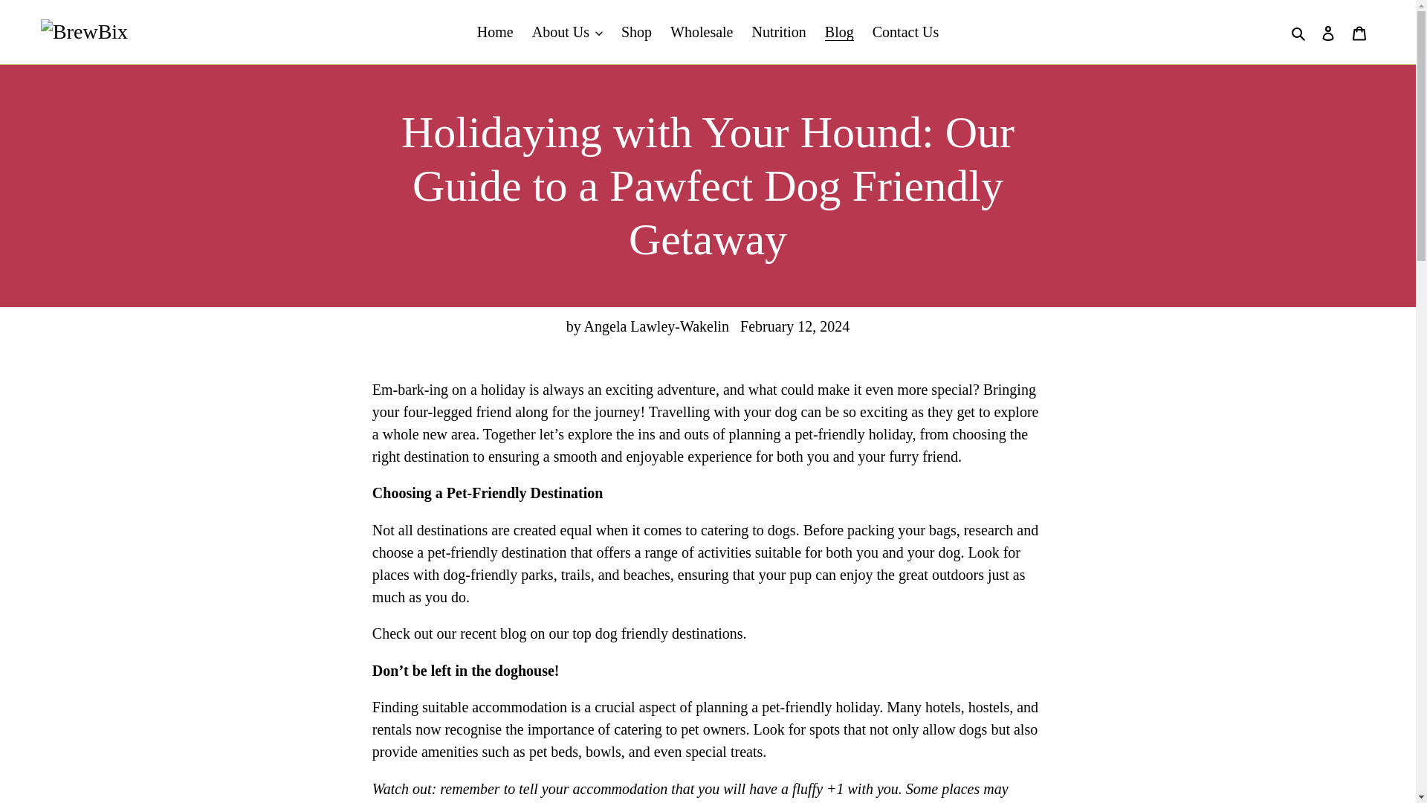  I want to click on Home, so click(495, 31).